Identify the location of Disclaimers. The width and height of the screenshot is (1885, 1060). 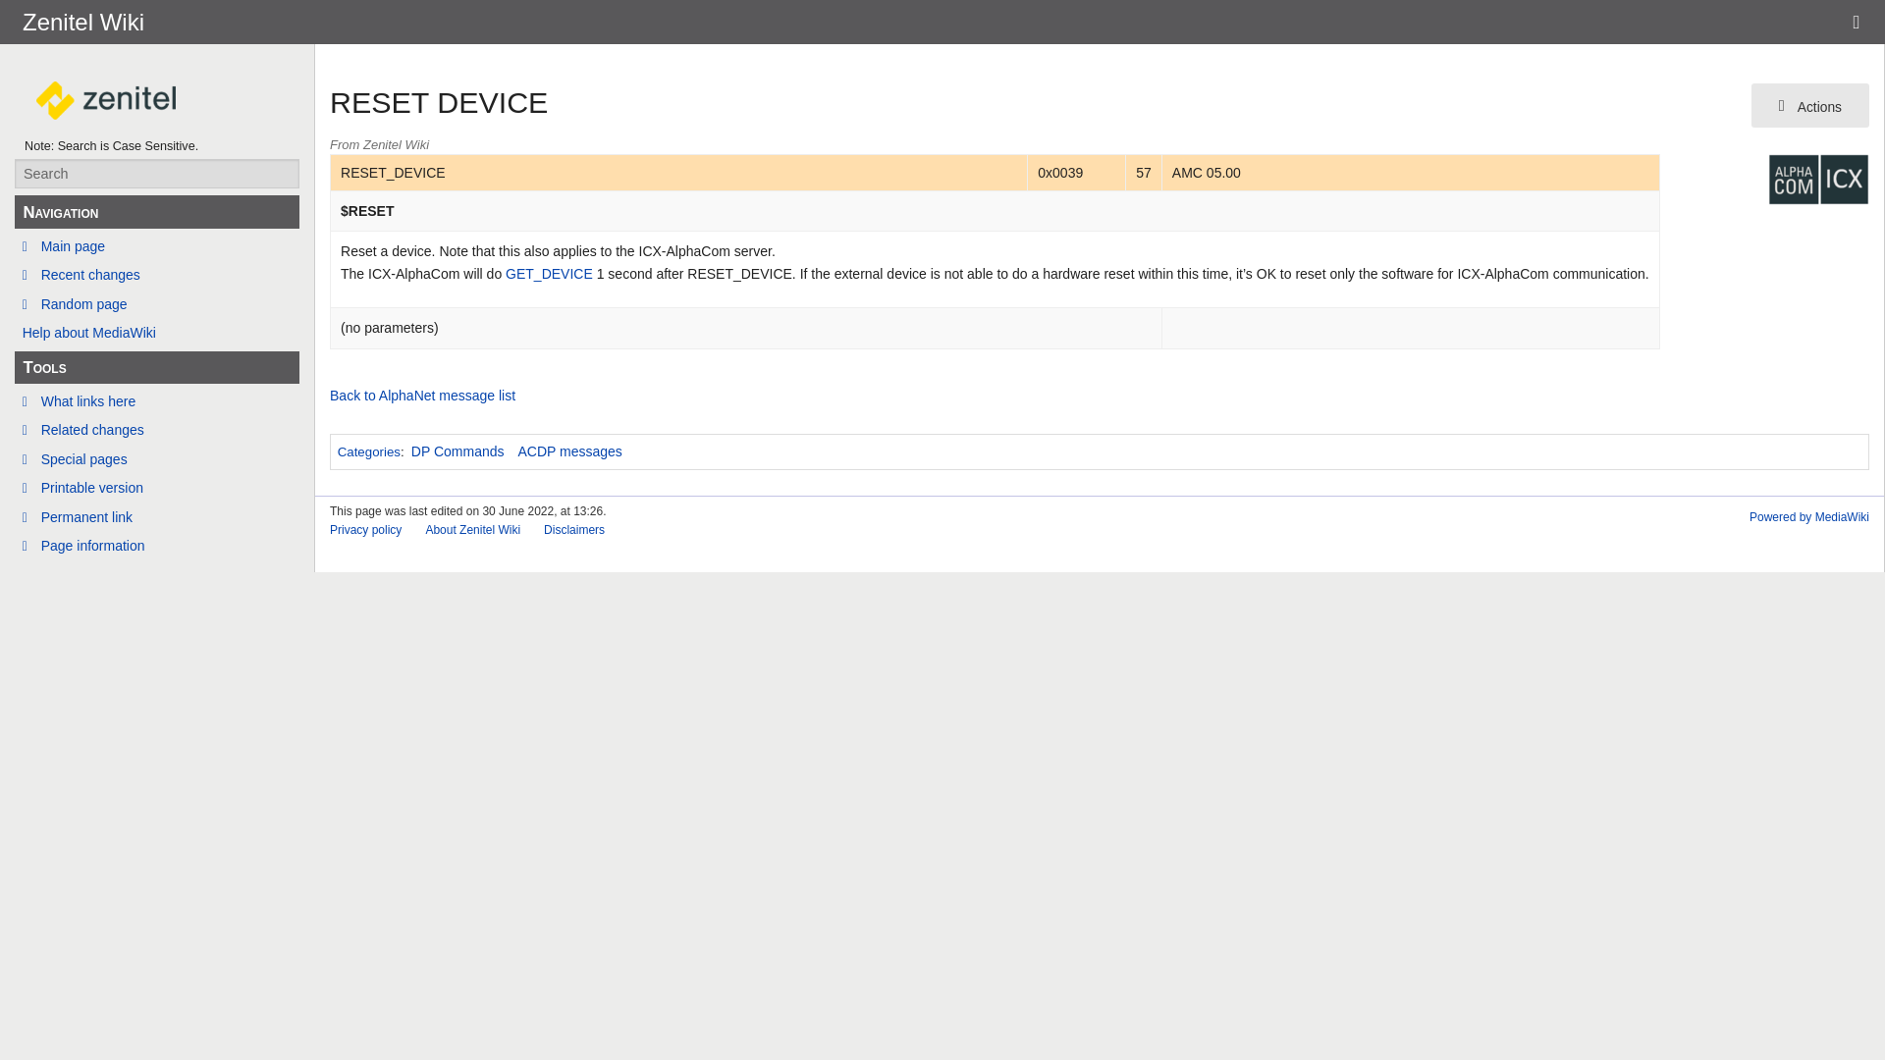
(574, 530).